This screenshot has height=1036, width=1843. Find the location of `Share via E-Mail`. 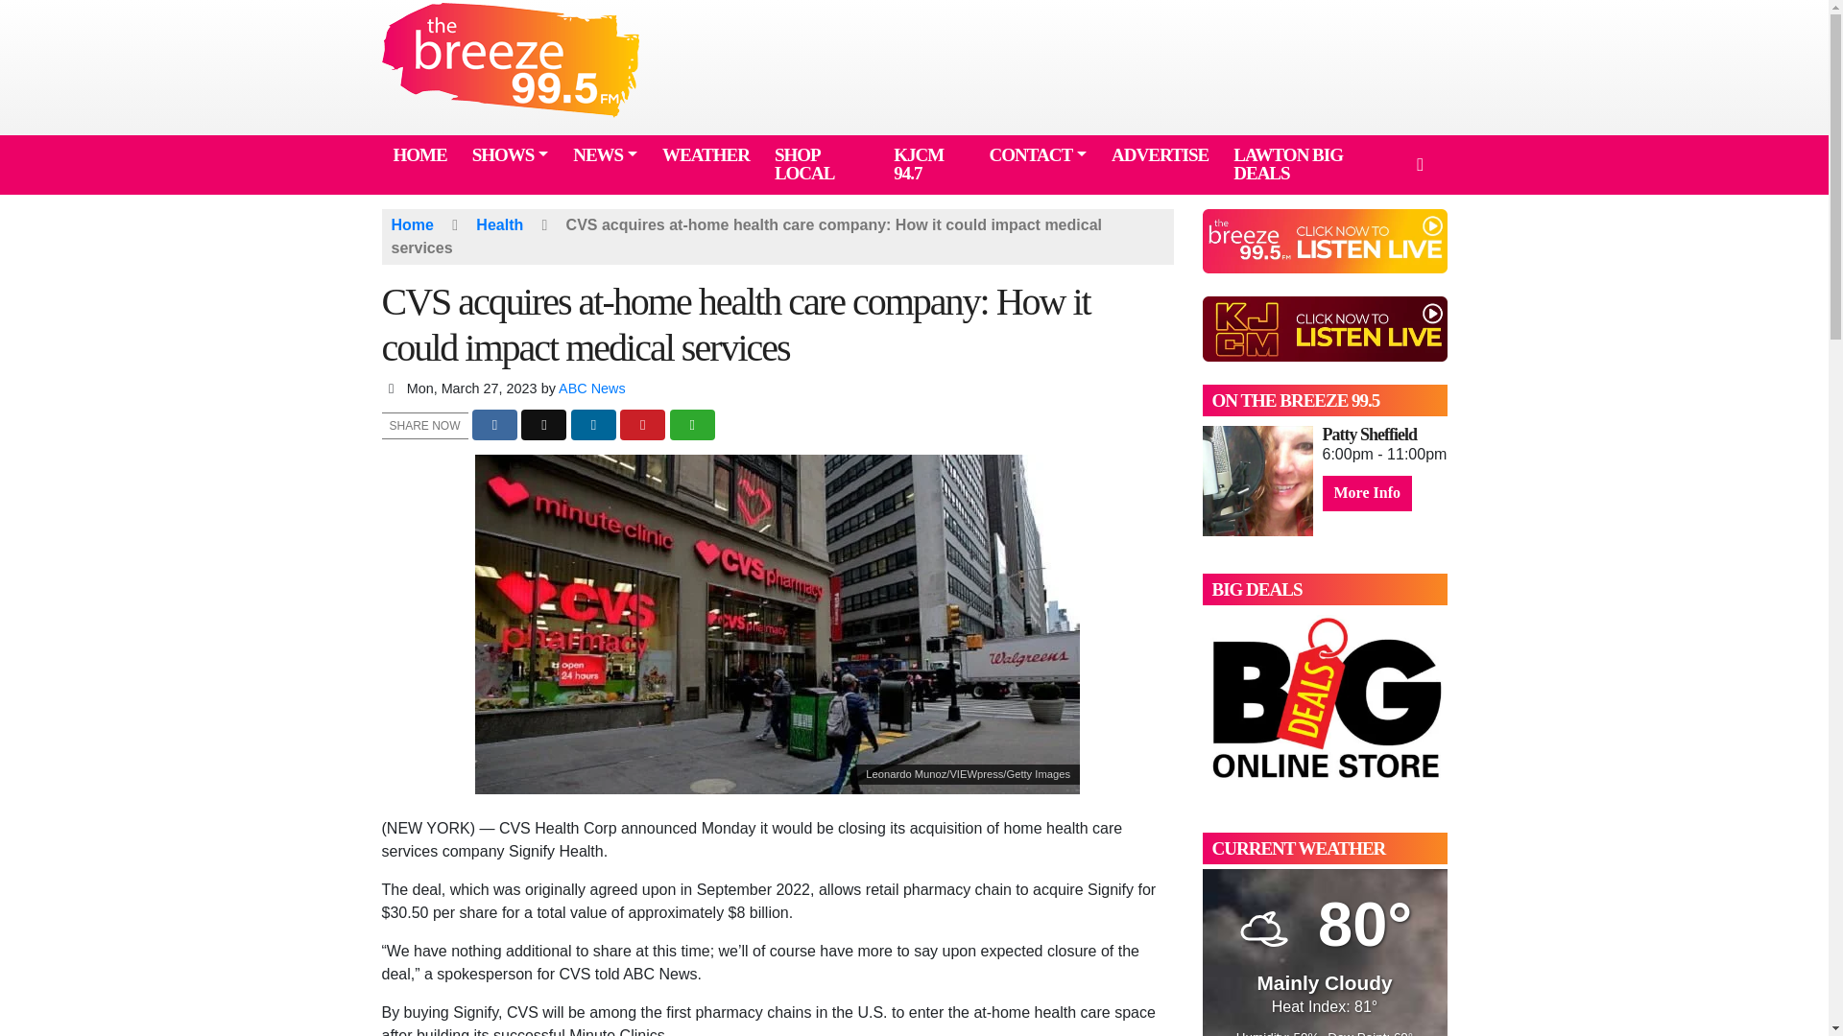

Share via E-Mail is located at coordinates (692, 425).